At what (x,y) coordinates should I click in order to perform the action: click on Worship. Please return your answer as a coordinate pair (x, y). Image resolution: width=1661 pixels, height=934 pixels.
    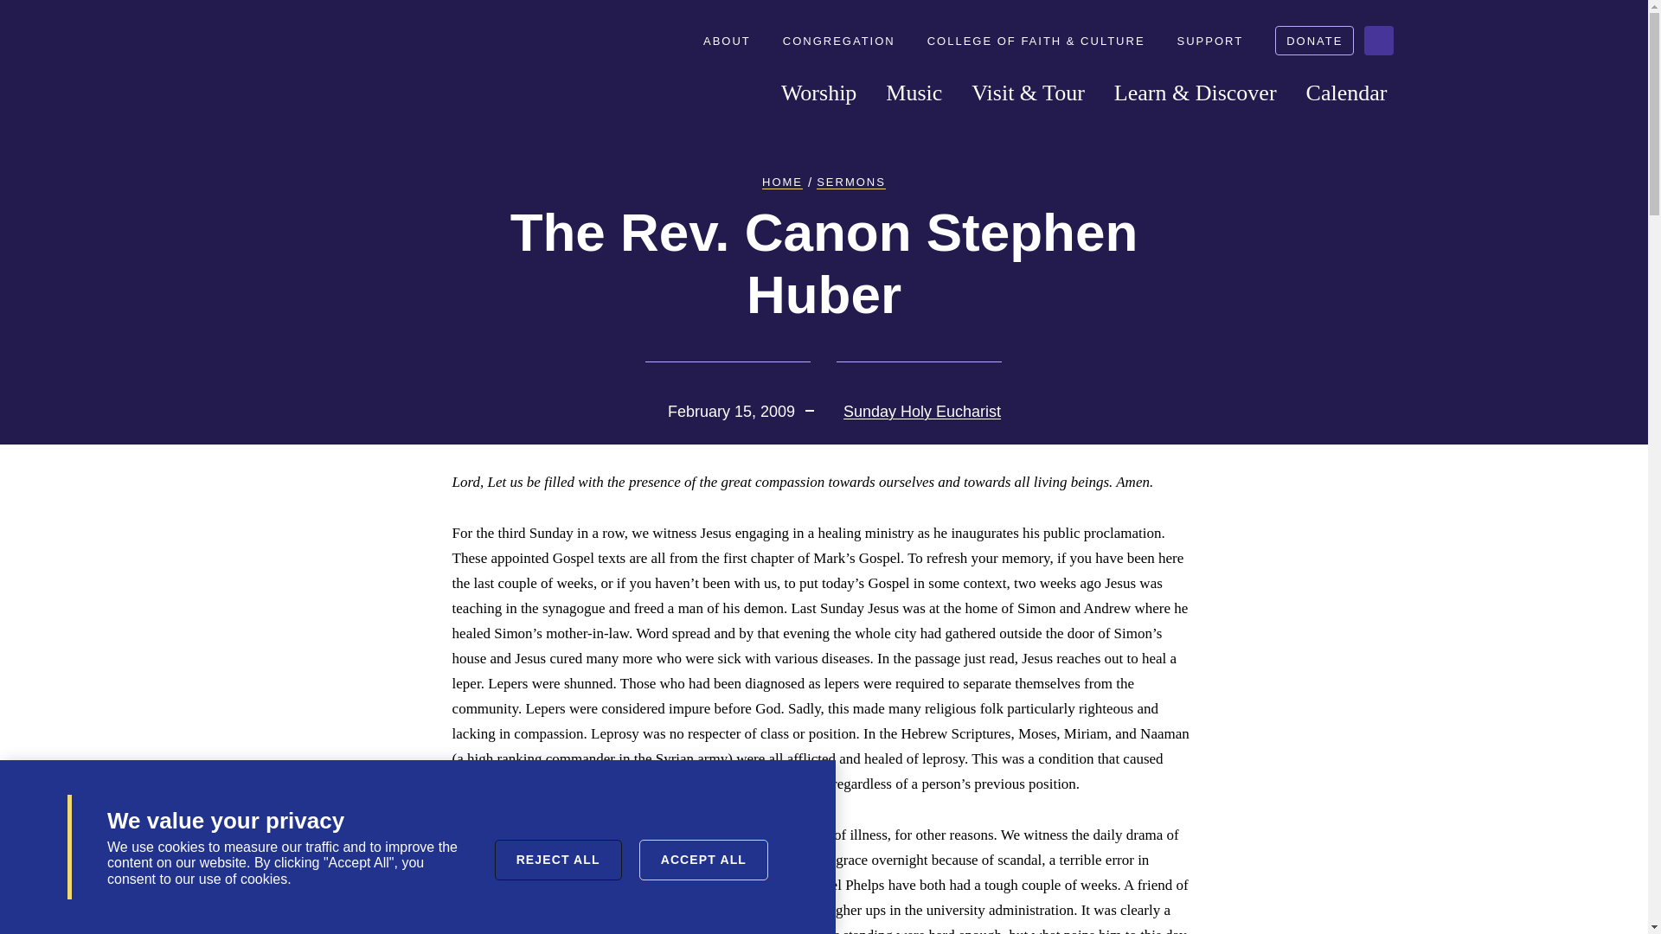
    Looking at the image, I should click on (818, 93).